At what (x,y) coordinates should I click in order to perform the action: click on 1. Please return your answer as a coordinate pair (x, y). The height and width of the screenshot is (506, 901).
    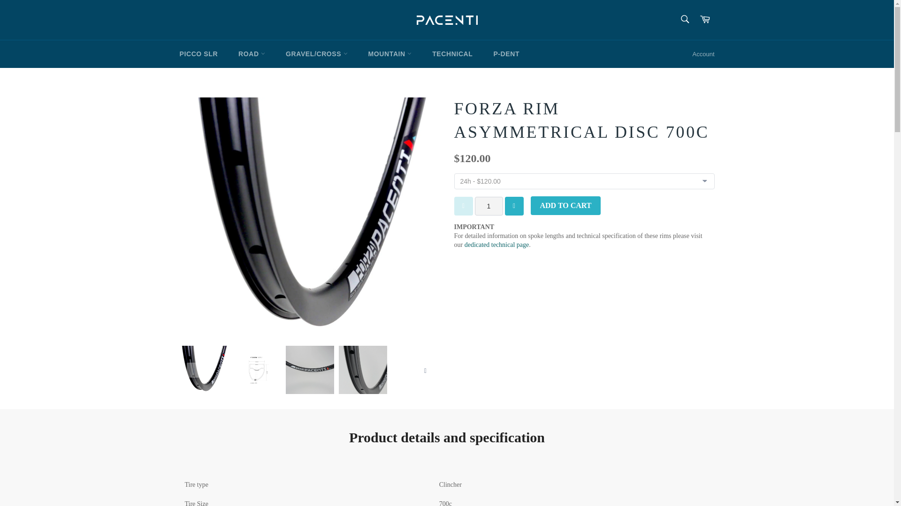
    Looking at the image, I should click on (489, 206).